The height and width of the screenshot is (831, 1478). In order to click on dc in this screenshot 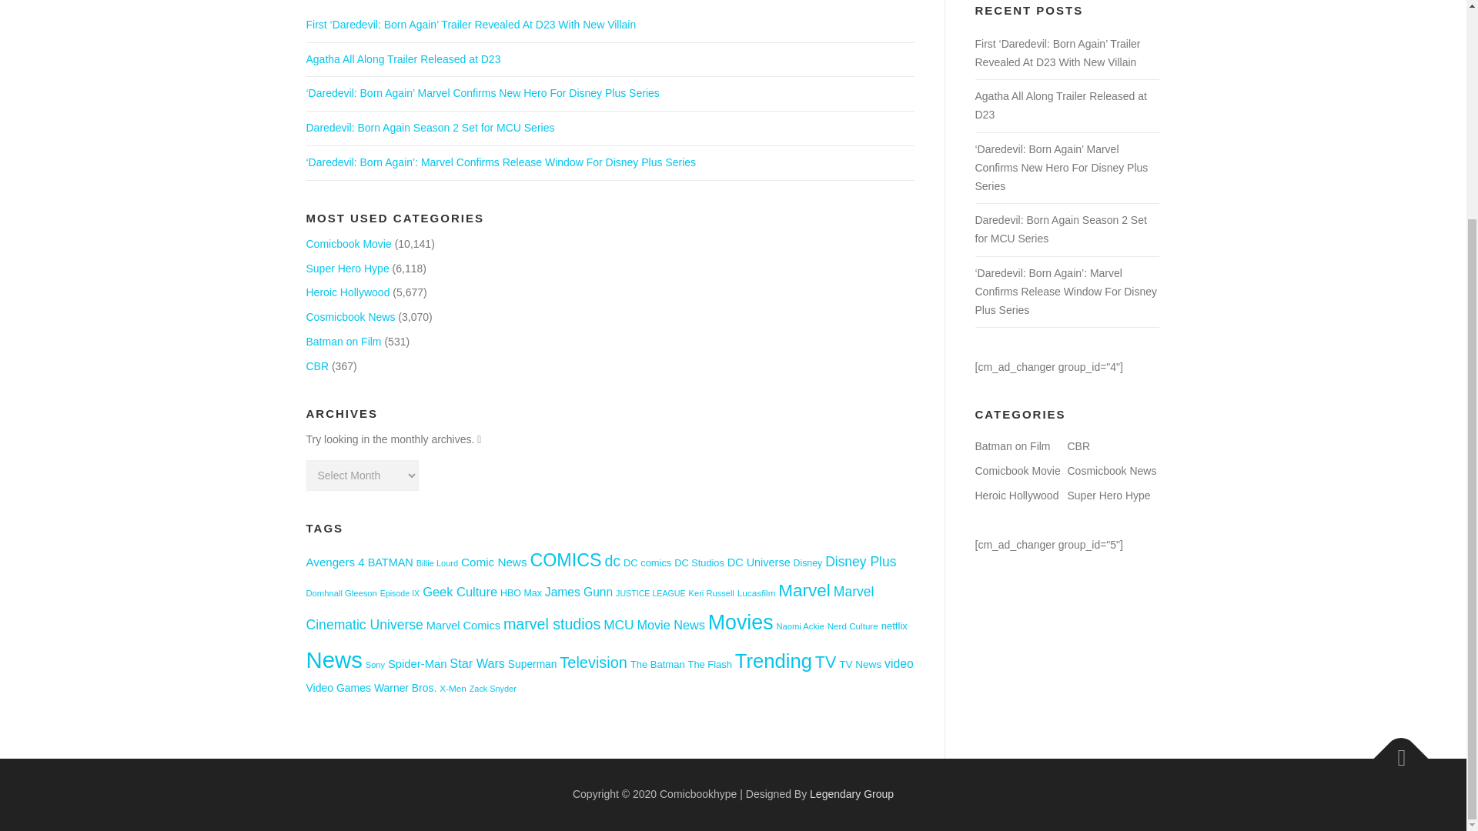, I will do `click(613, 560)`.